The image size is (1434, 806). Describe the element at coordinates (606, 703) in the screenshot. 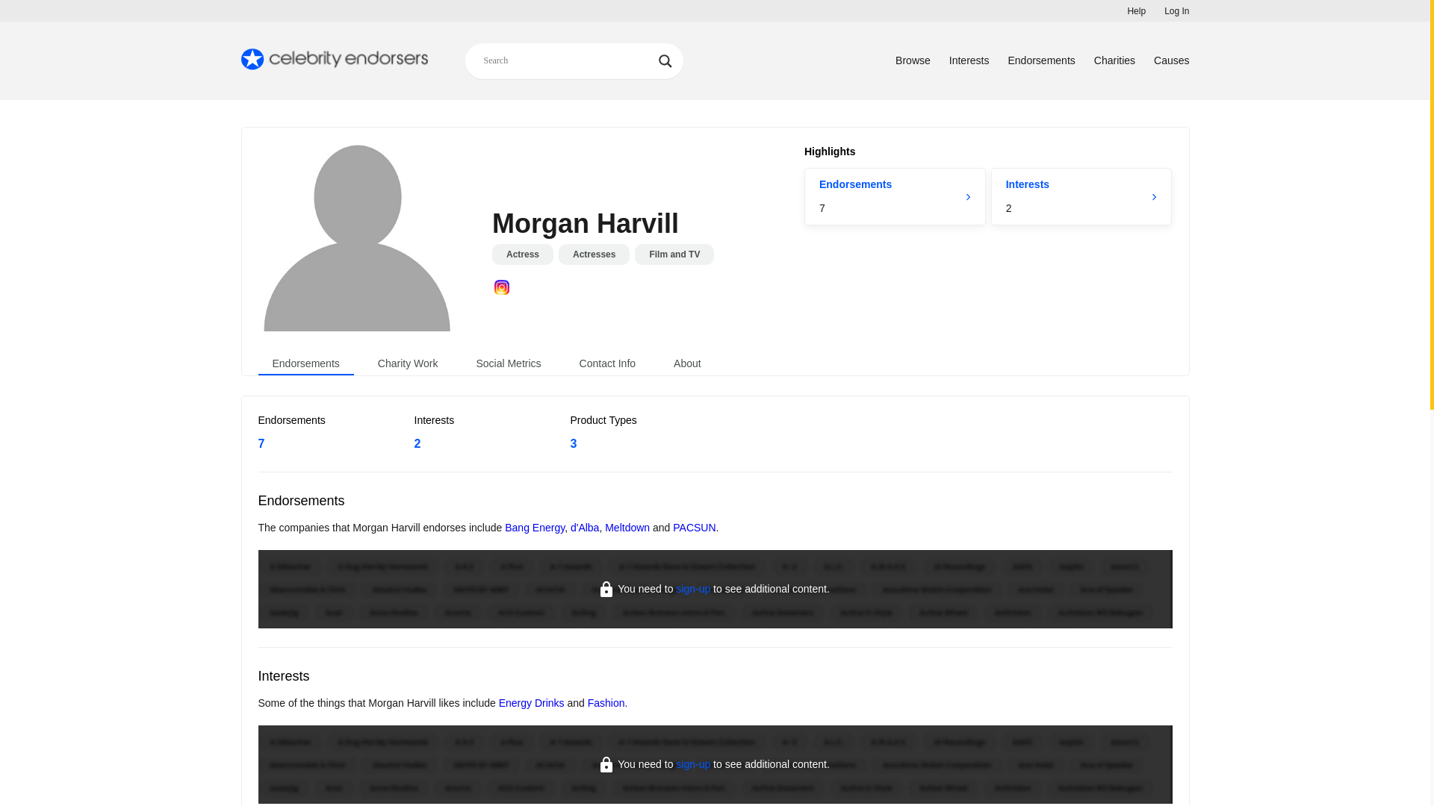

I see `Charity Work` at that location.